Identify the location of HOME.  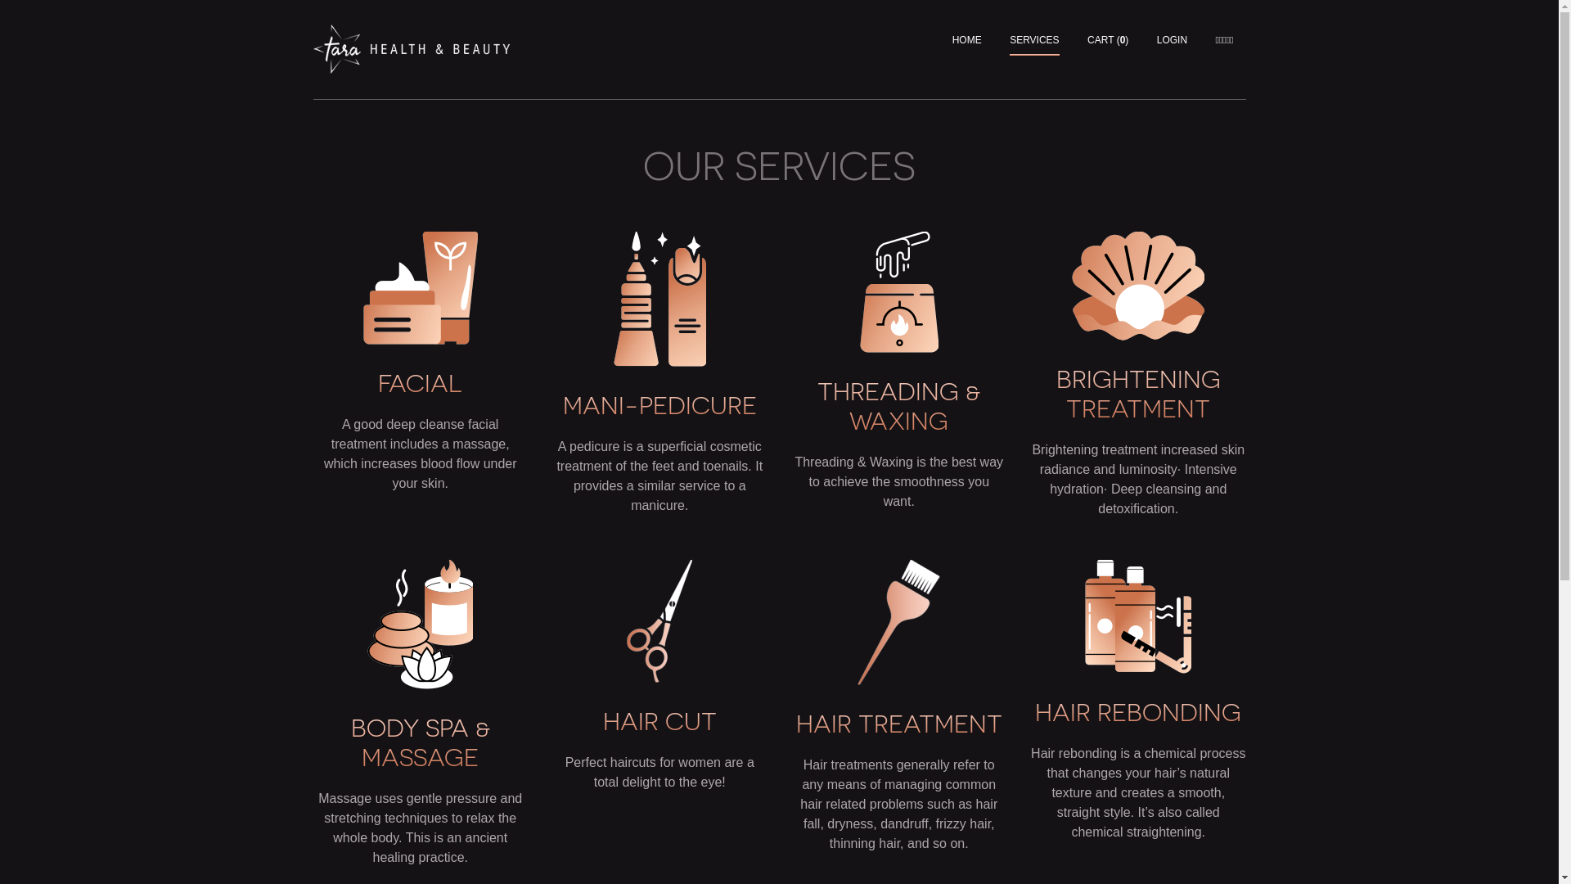
(967, 41).